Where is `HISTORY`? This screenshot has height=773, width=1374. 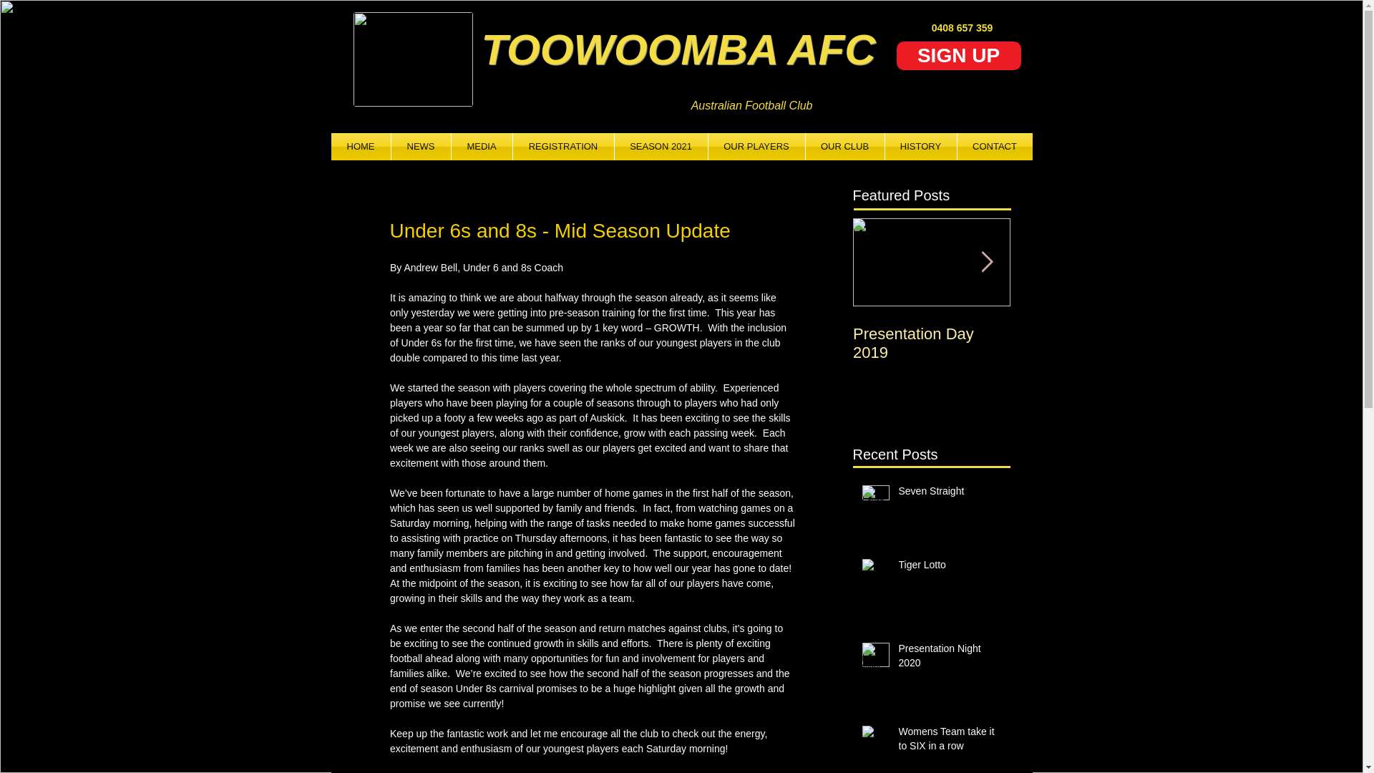
HISTORY is located at coordinates (920, 146).